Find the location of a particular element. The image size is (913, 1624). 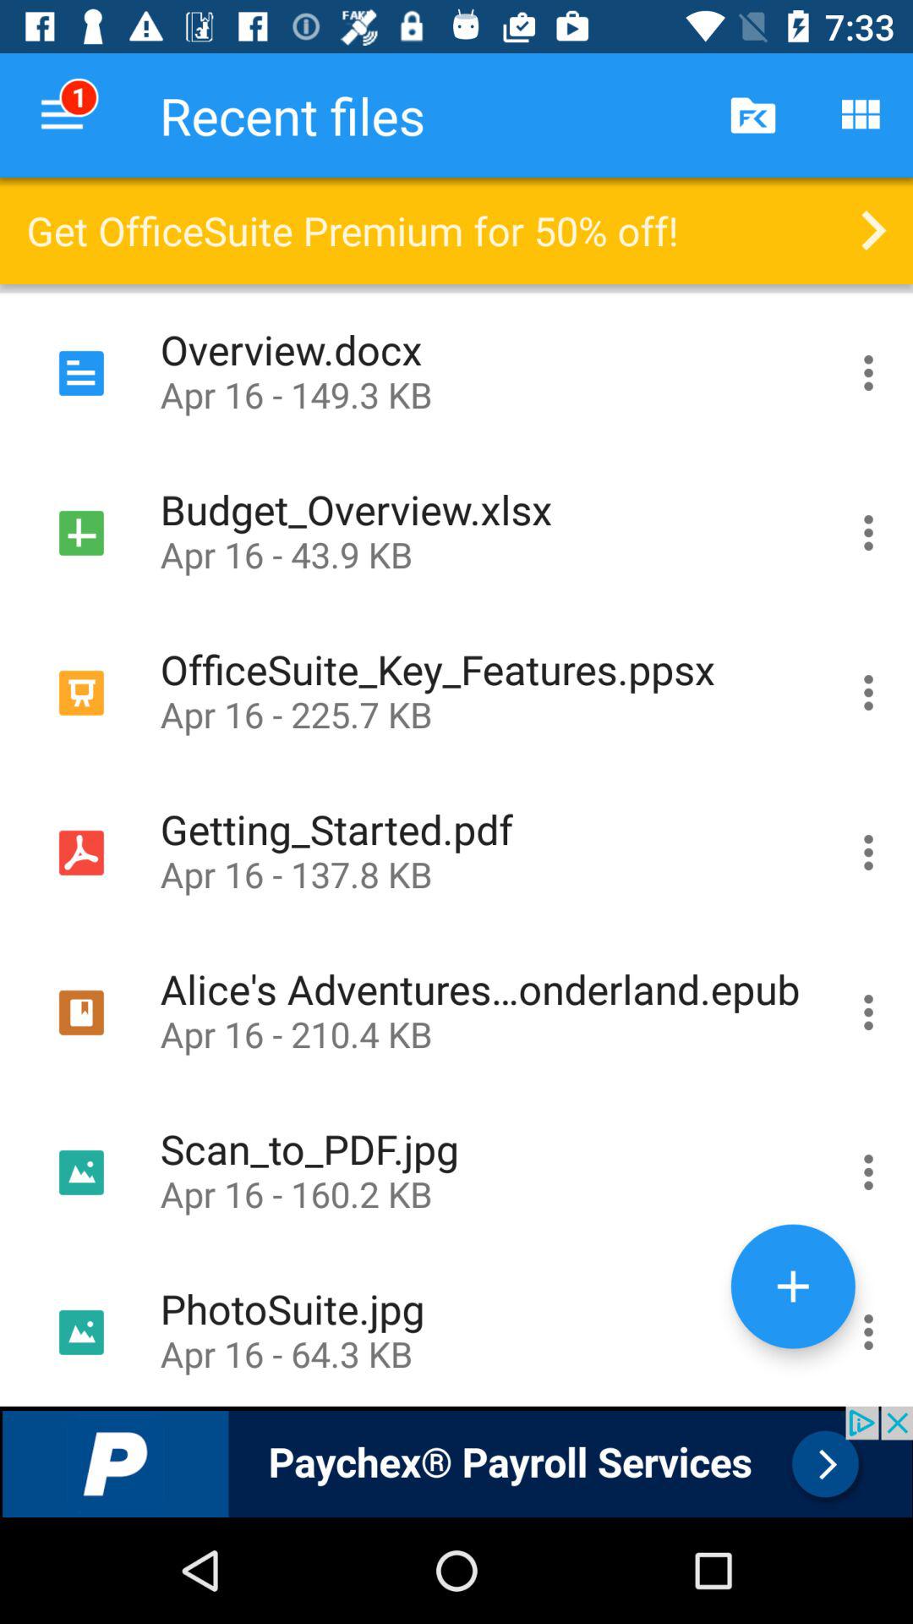

add more is located at coordinates (793, 1286).